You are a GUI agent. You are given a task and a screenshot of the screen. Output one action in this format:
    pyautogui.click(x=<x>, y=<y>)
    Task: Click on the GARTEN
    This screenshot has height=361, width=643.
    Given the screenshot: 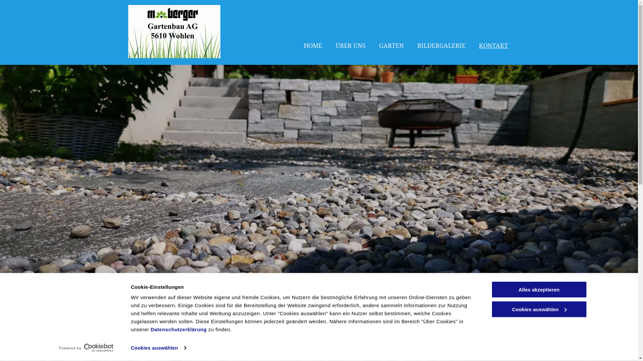 What is the action you would take?
    pyautogui.click(x=391, y=33)
    